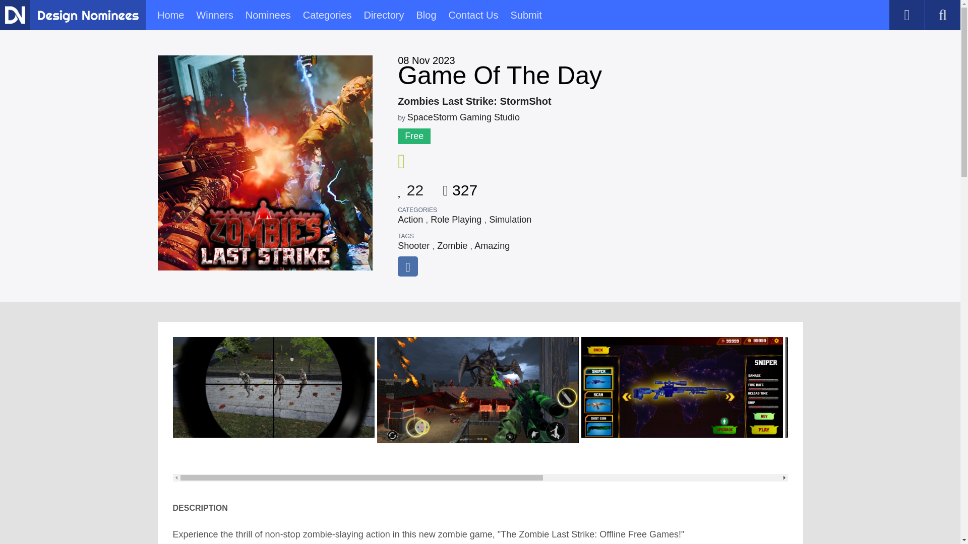  Describe the element at coordinates (492, 246) in the screenshot. I see `Amazing` at that location.